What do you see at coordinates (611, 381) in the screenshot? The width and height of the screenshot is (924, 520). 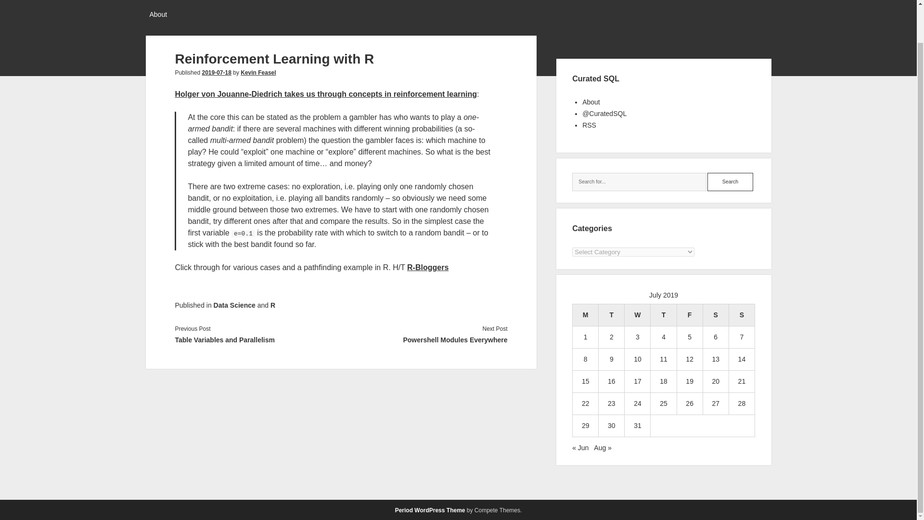 I see `16` at bounding box center [611, 381].